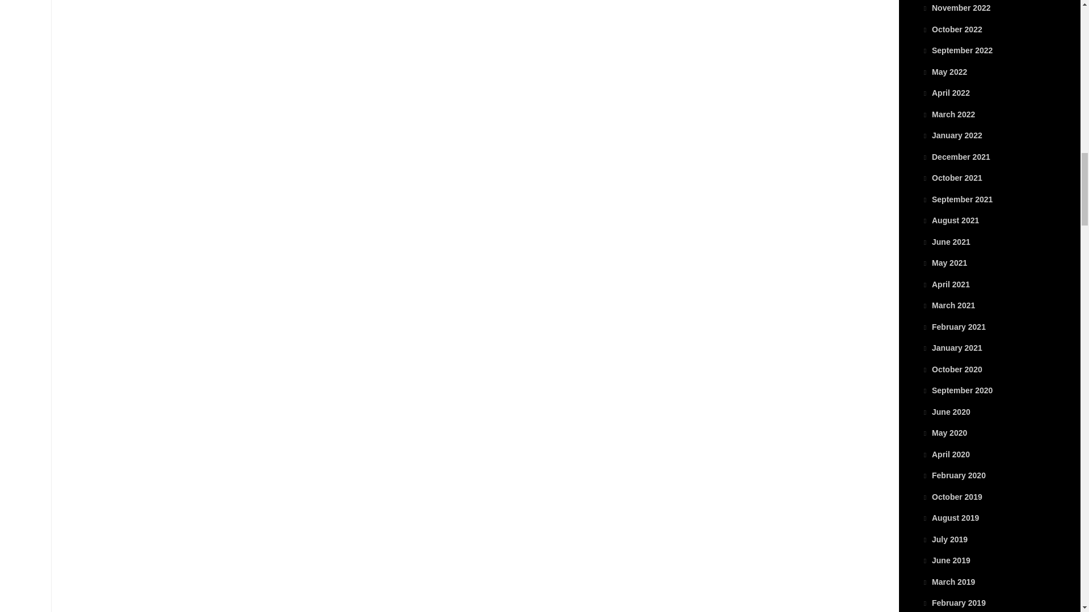 The image size is (1089, 612). Describe the element at coordinates (956, 390) in the screenshot. I see `September 2020` at that location.